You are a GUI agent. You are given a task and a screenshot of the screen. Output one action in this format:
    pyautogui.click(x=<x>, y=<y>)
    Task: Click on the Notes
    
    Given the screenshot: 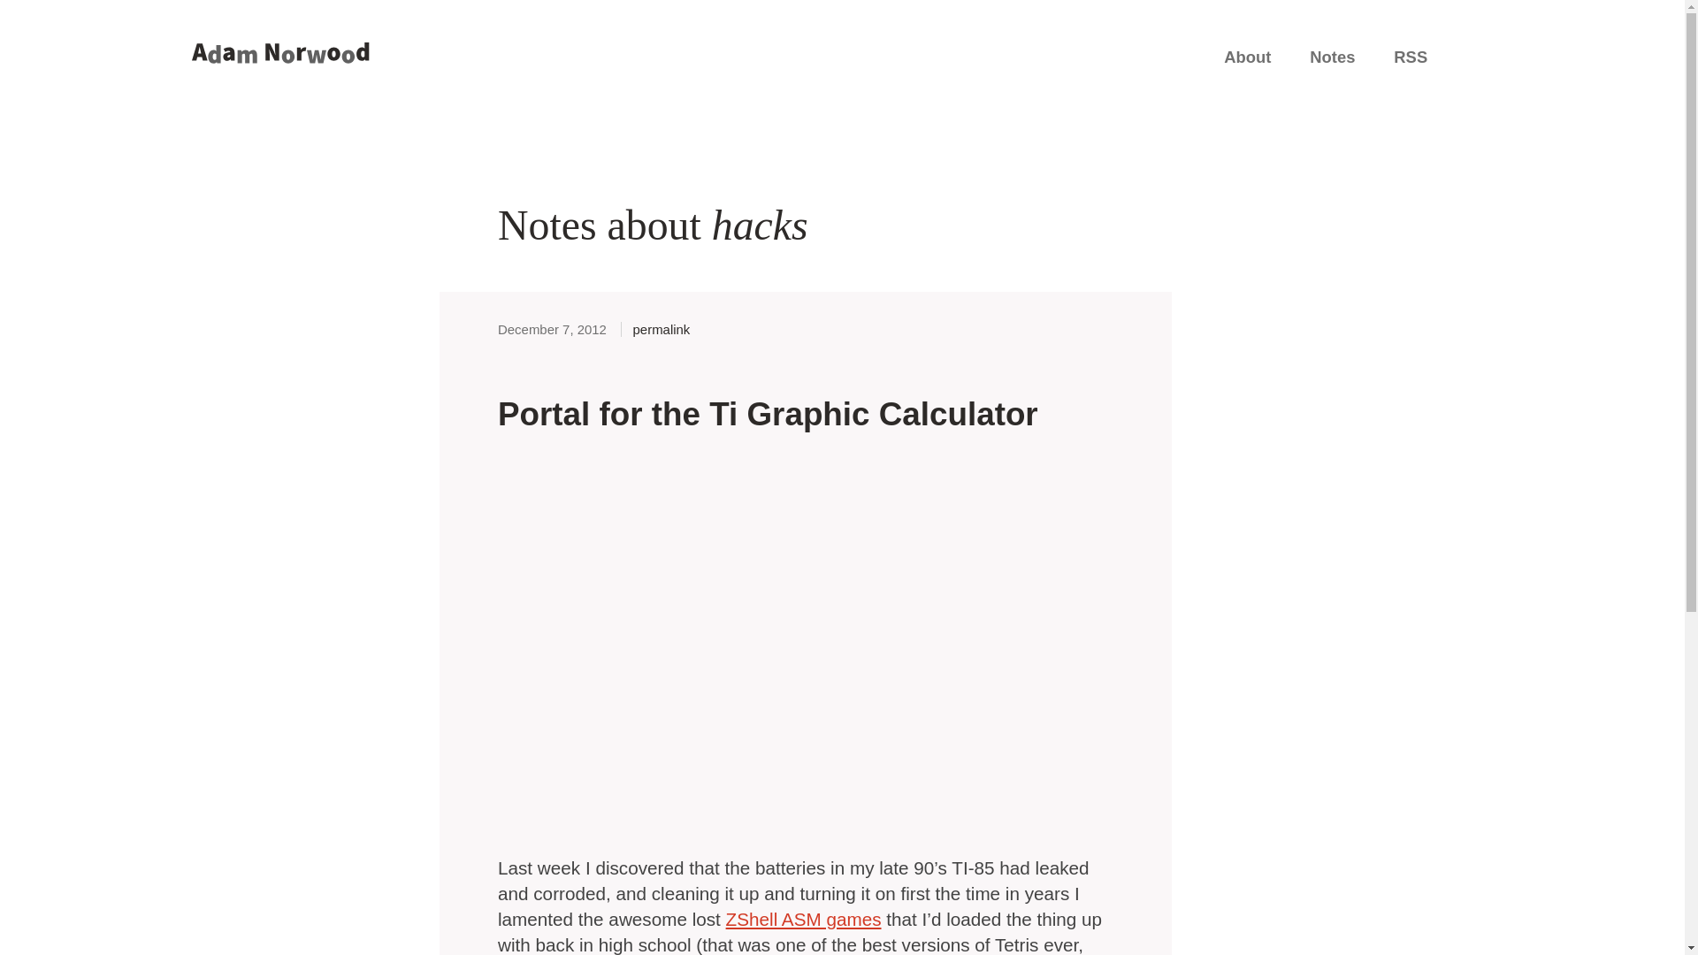 What is the action you would take?
    pyautogui.click(x=1332, y=57)
    